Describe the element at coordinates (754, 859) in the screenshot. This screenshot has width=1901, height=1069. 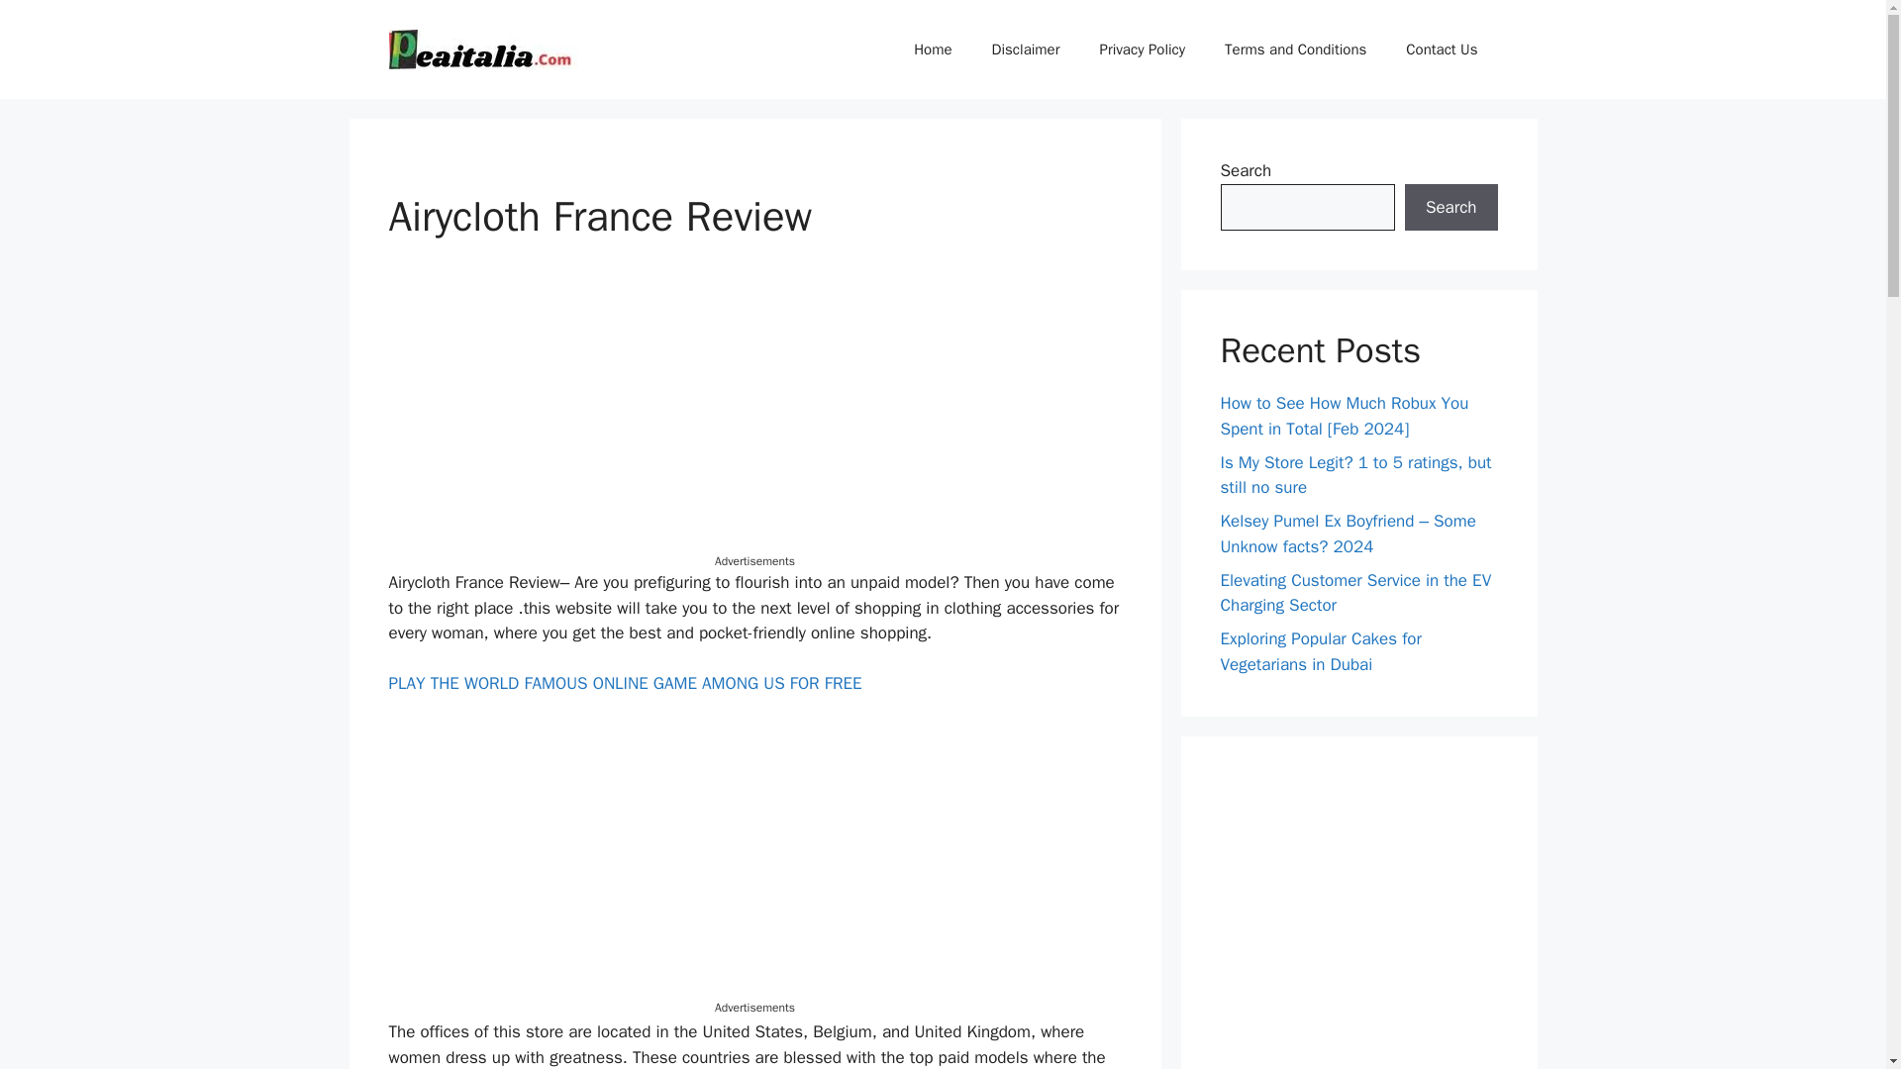
I see `Advertisement` at that location.